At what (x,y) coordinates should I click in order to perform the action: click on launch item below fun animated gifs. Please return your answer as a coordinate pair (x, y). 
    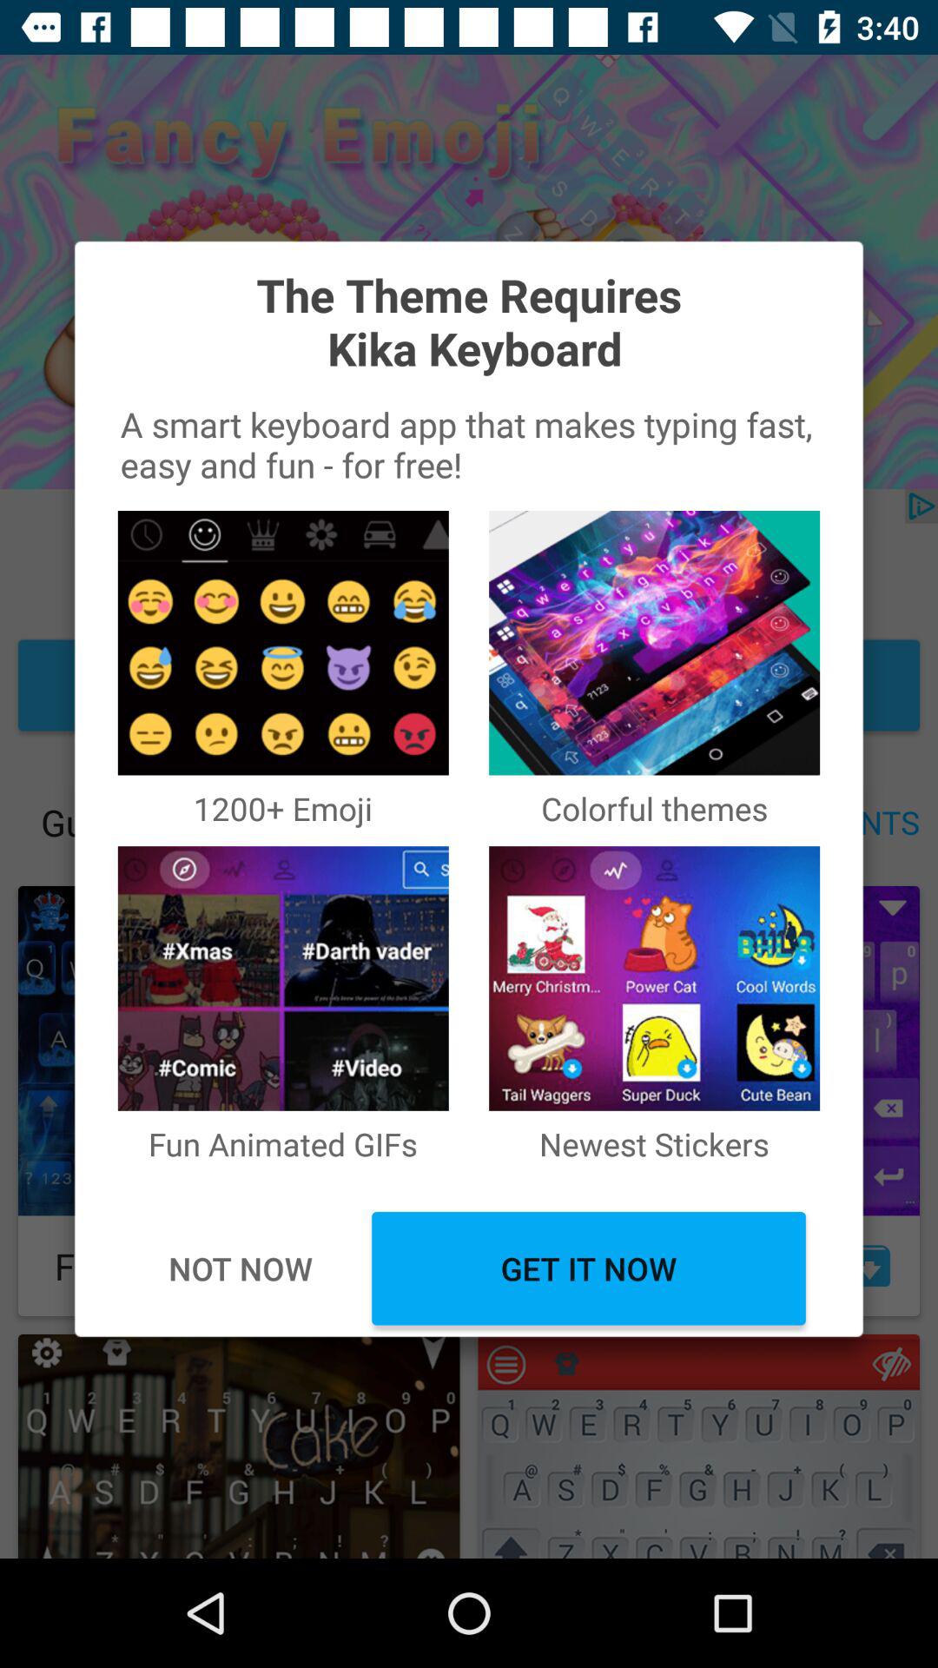
    Looking at the image, I should click on (589, 1268).